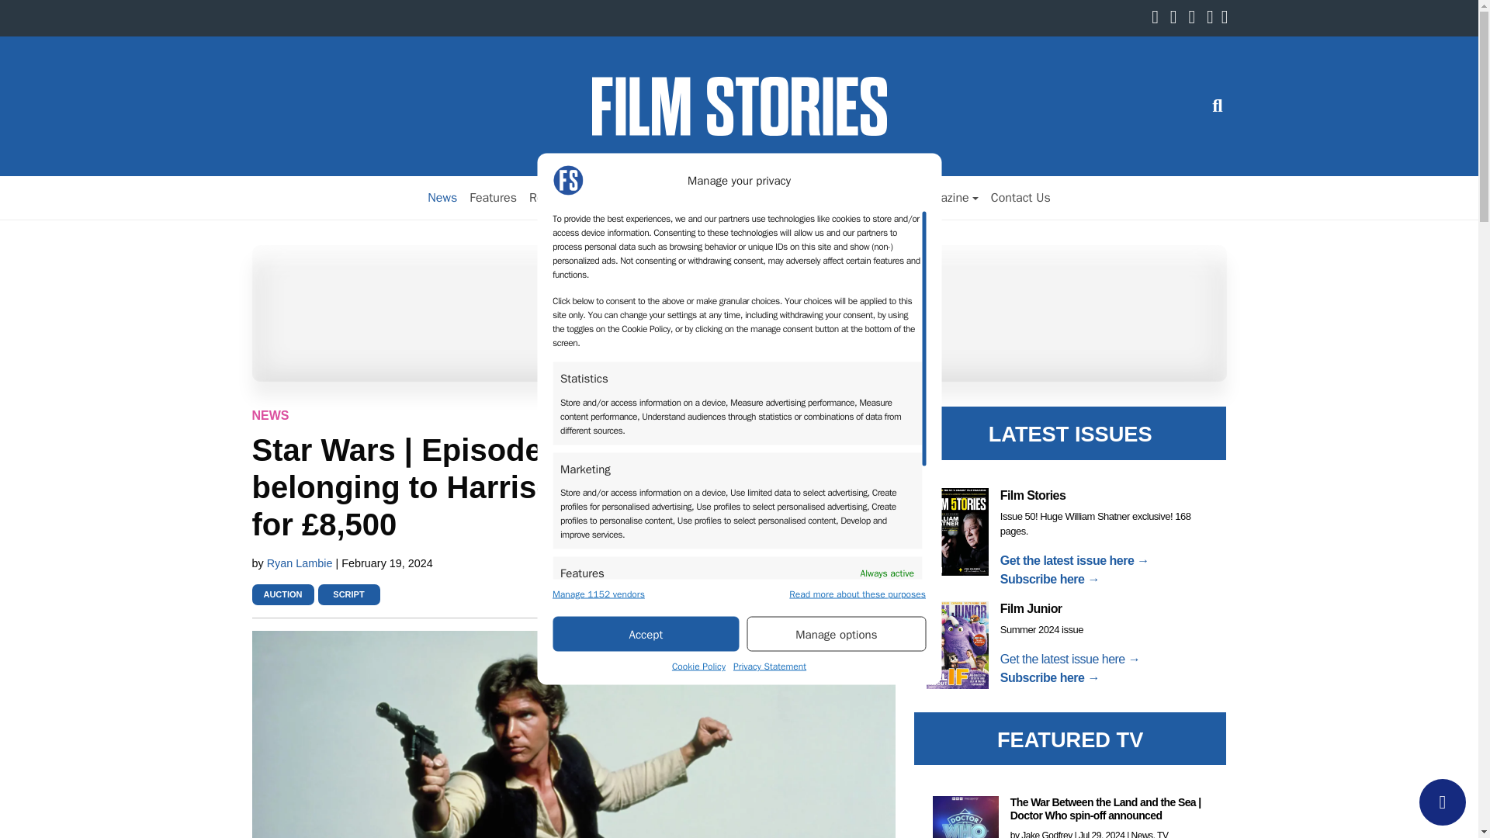 The width and height of the screenshot is (1490, 838). I want to click on Cookie Policy, so click(698, 666).